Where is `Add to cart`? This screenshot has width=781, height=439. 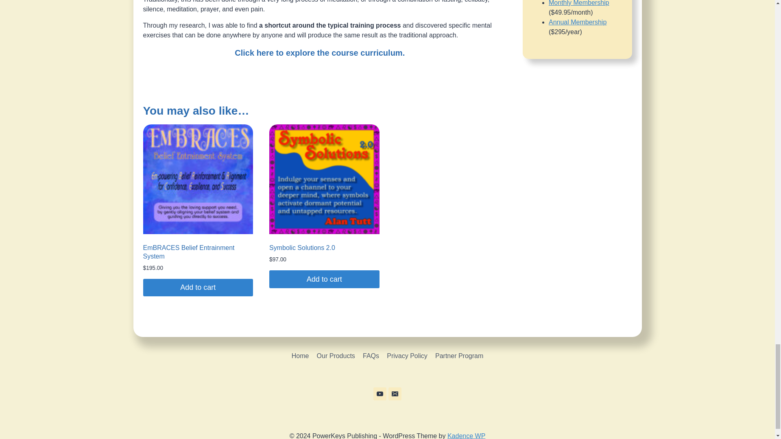 Add to cart is located at coordinates (325, 279).